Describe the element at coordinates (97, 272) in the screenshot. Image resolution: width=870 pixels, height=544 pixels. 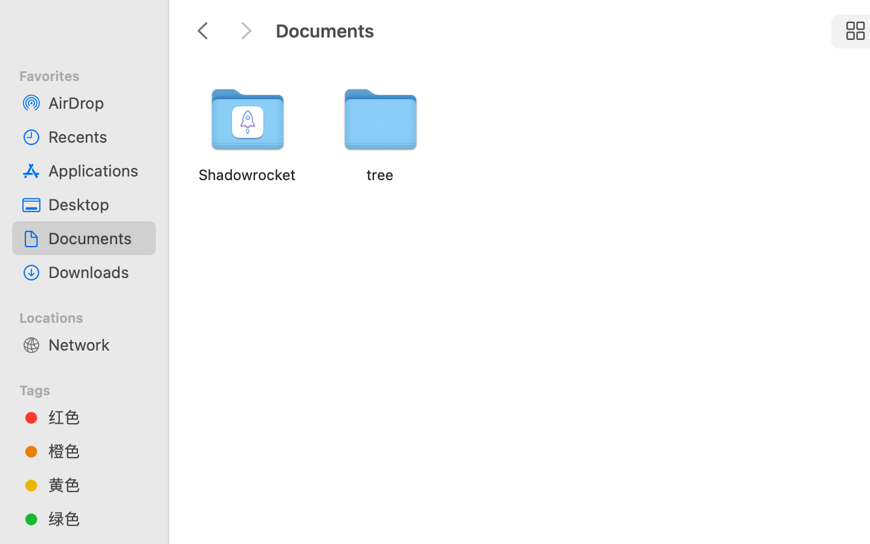
I see `Downloads` at that location.